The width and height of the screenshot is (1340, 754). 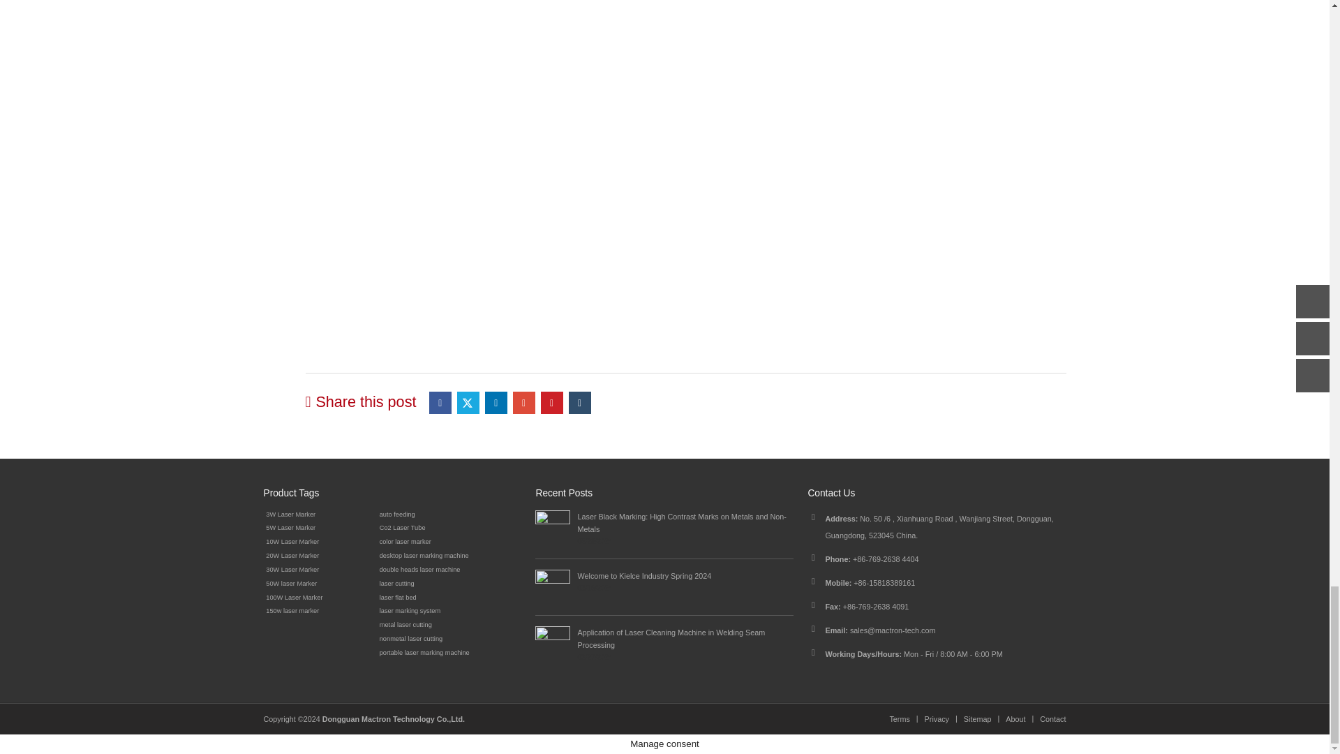 I want to click on LinkedIn, so click(x=496, y=402).